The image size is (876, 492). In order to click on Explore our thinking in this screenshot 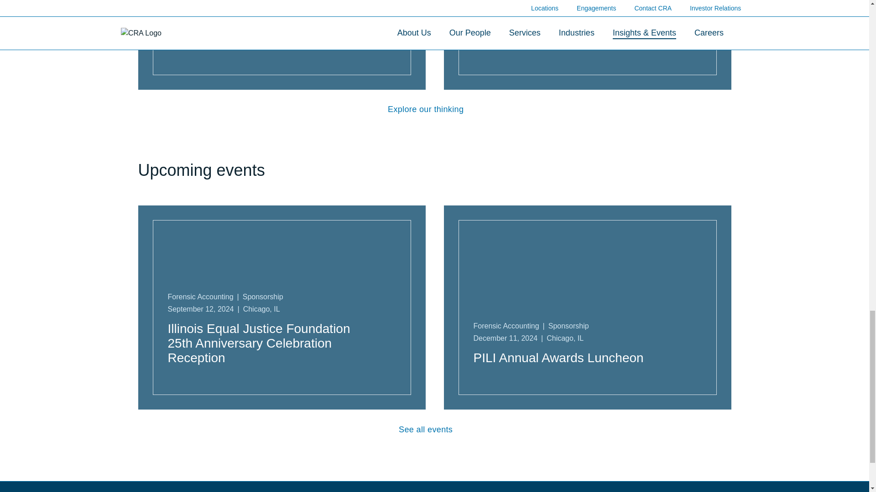, I will do `click(434, 109)`.